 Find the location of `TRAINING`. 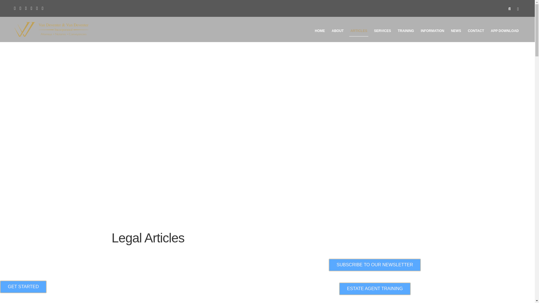

TRAINING is located at coordinates (406, 32).